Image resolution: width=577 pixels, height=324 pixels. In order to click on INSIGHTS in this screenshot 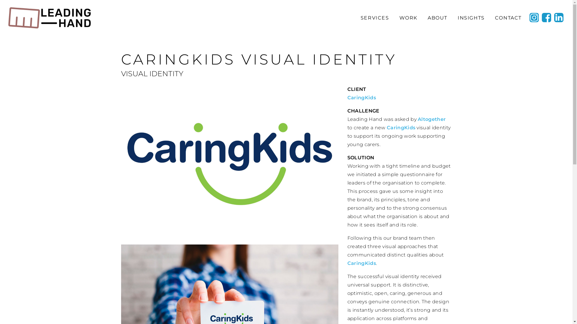, I will do `click(471, 18)`.